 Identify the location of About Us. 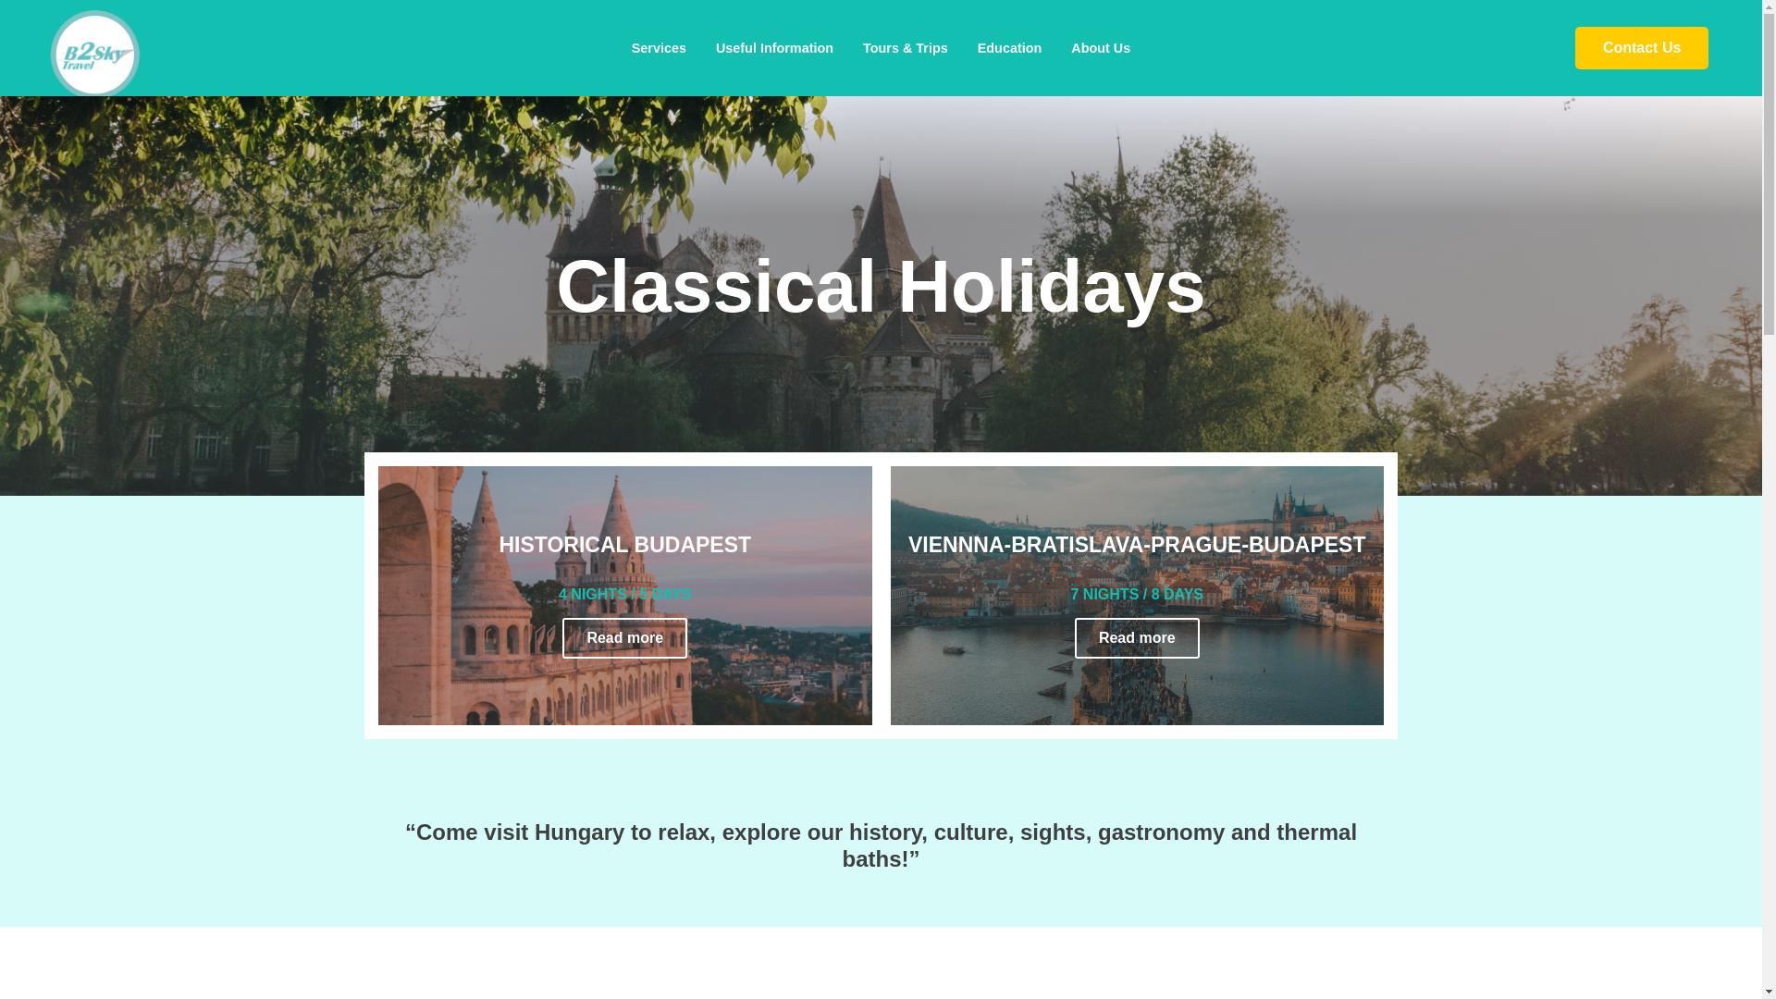
(1101, 47).